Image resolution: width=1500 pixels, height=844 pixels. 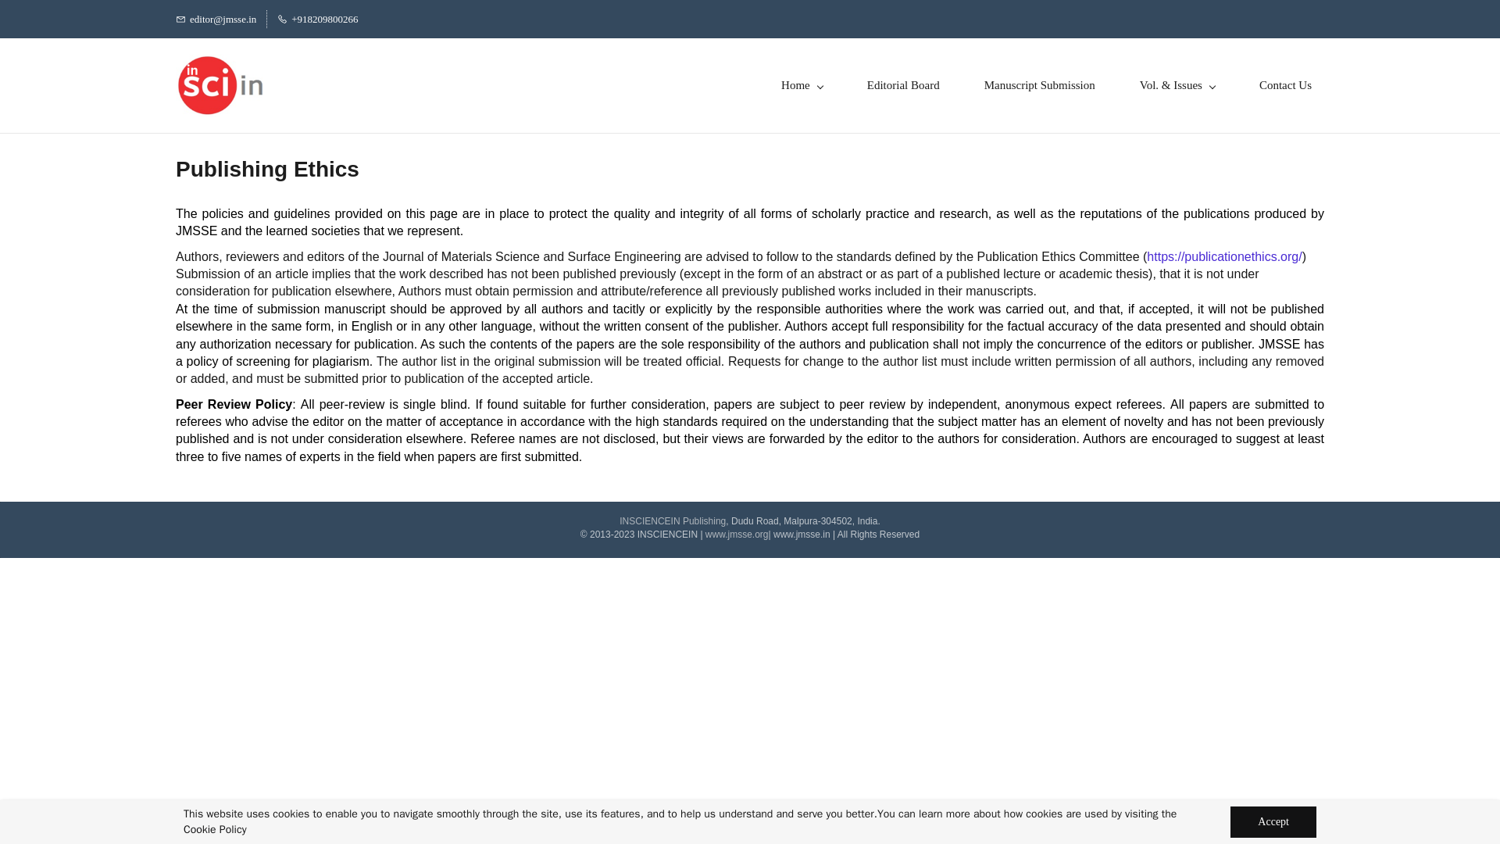 What do you see at coordinates (1040, 85) in the screenshot?
I see `Manuscript Submission` at bounding box center [1040, 85].